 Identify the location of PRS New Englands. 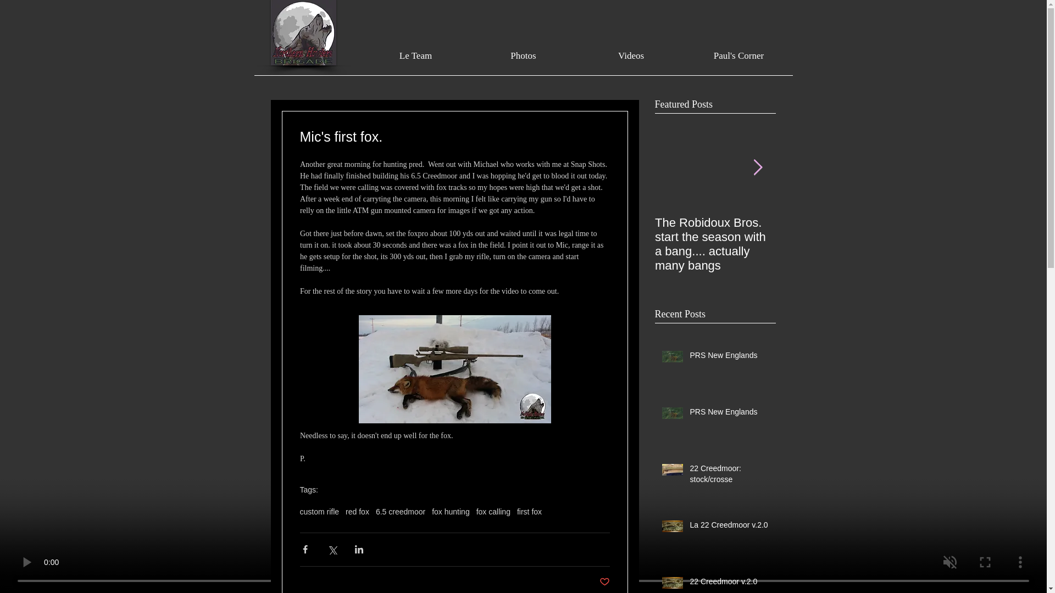
(729, 358).